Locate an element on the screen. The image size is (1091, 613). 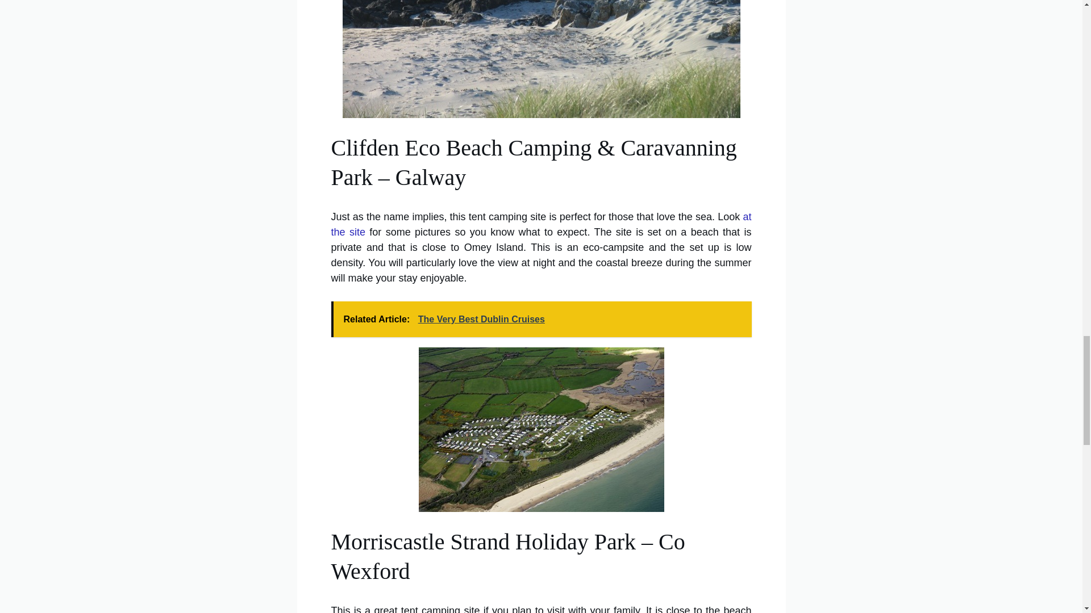
Related Article:   The Very Best Dublin Cruises is located at coordinates (541, 319).